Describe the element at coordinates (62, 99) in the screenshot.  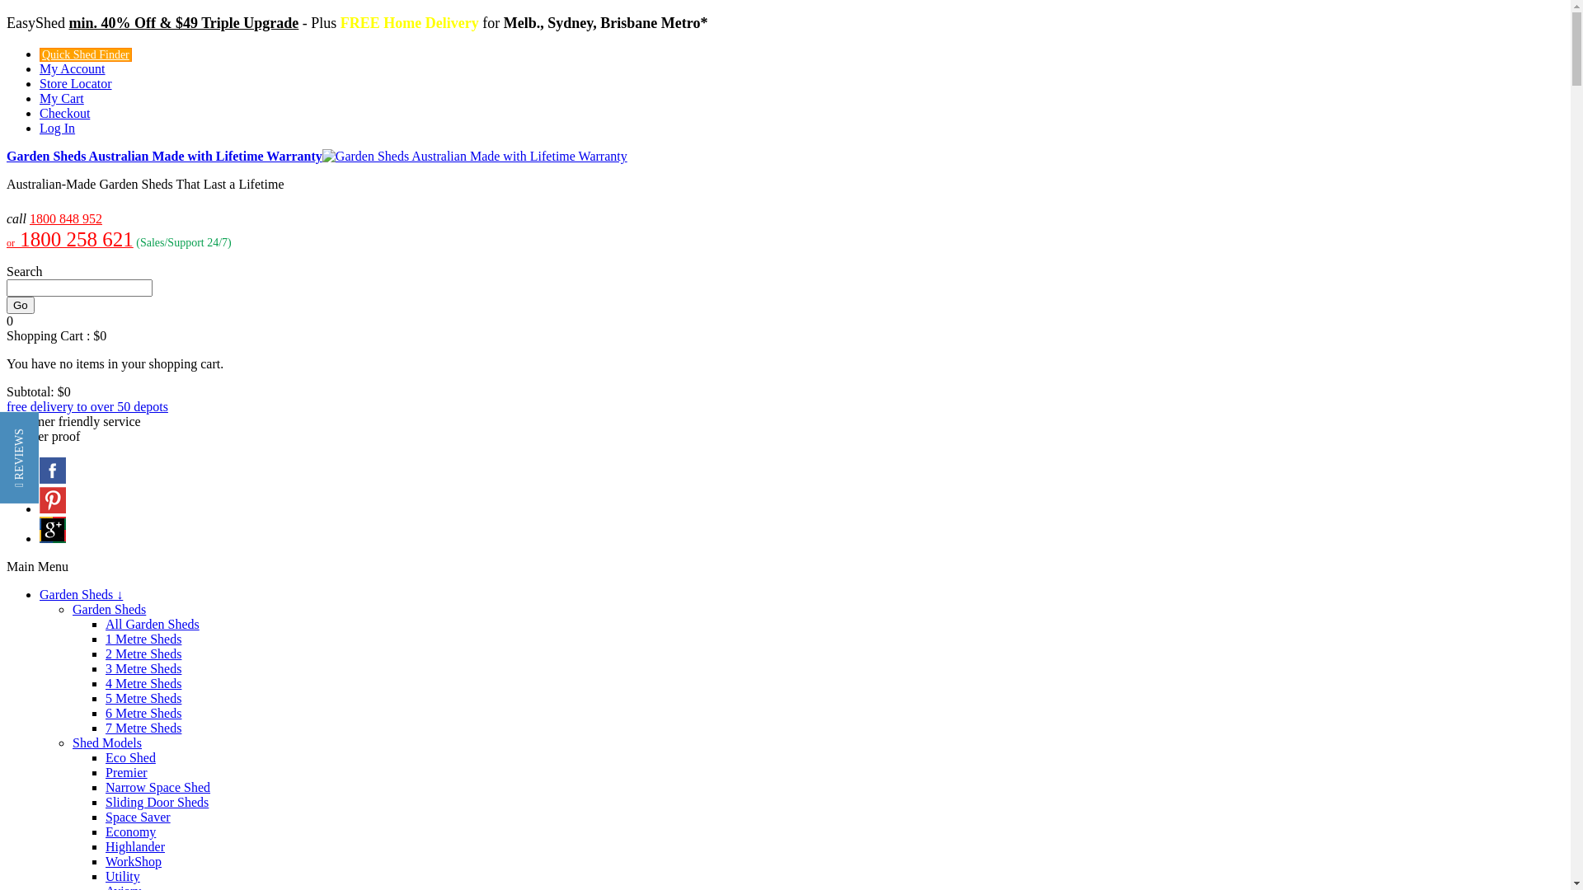
I see `My Cart` at that location.